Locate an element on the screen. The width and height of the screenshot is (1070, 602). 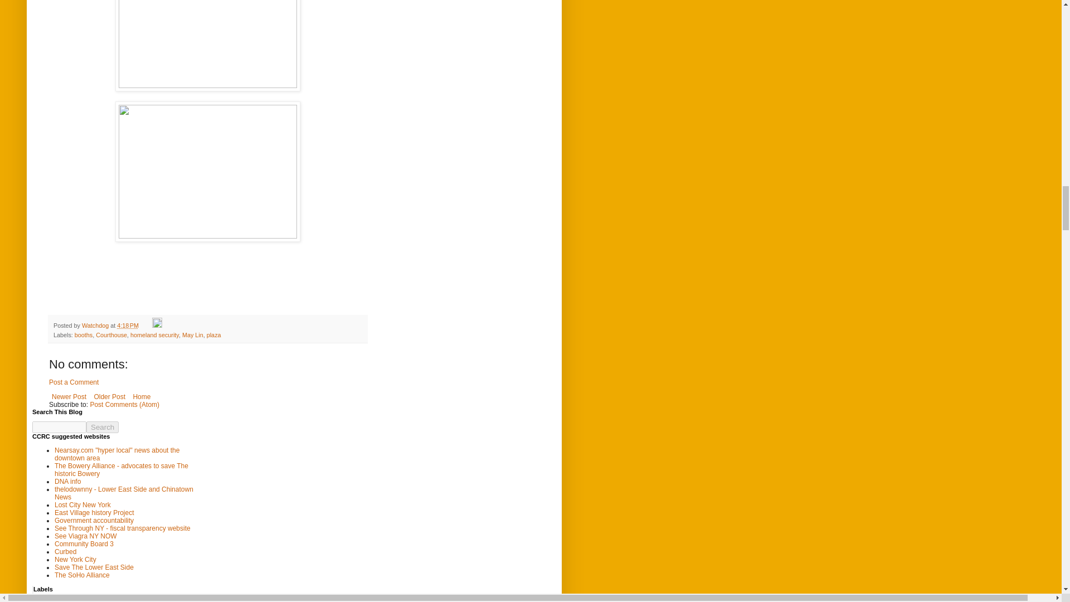
permanent link is located at coordinates (128, 325).